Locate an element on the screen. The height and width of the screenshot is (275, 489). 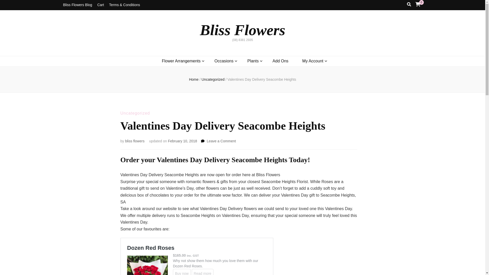
Cart is located at coordinates (100, 5).